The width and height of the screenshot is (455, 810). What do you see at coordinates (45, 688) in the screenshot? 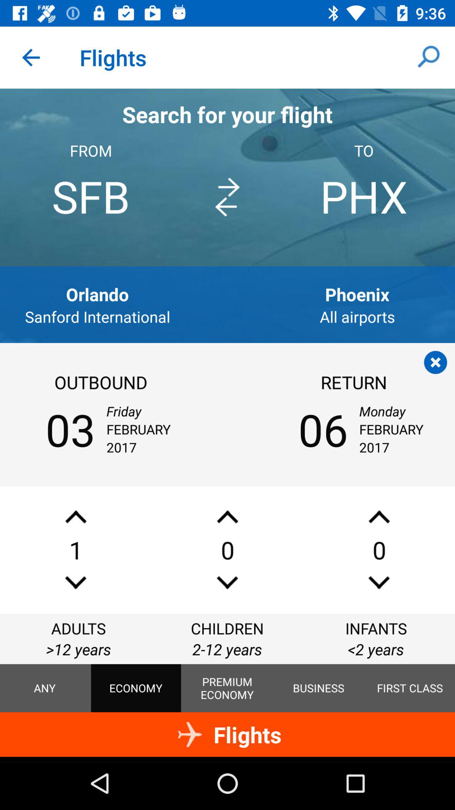
I see `choose icon to the left of economy item` at bounding box center [45, 688].